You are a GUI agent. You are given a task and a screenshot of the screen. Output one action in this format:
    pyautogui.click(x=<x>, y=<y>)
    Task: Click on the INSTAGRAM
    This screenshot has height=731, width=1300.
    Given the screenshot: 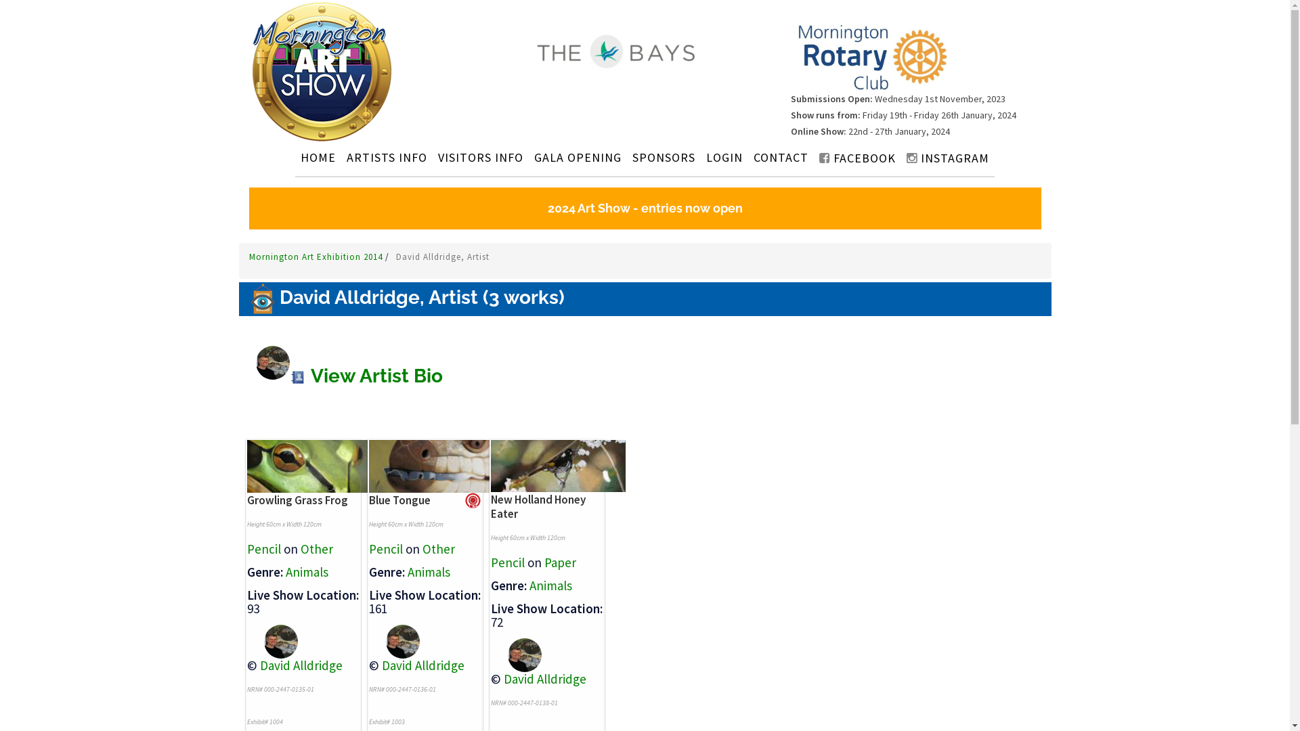 What is the action you would take?
    pyautogui.click(x=948, y=158)
    